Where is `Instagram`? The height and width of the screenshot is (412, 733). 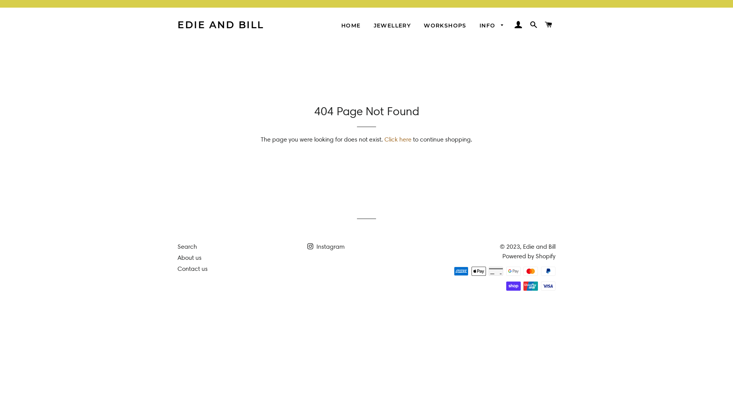
Instagram is located at coordinates (326, 246).